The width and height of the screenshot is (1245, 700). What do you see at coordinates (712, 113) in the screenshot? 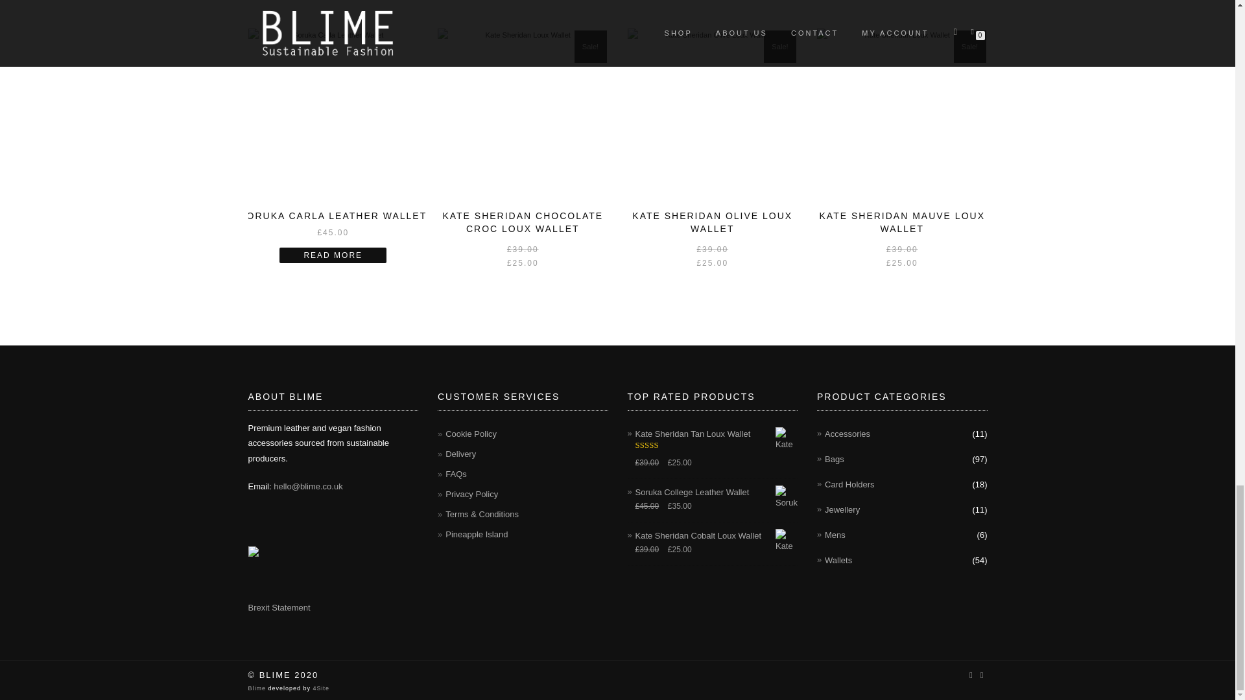
I see `Kate Sheridan Olive Loux Wallet` at bounding box center [712, 113].